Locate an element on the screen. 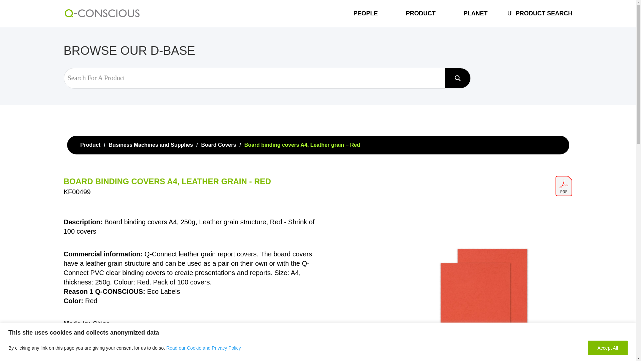  PLANET is located at coordinates (475, 19).